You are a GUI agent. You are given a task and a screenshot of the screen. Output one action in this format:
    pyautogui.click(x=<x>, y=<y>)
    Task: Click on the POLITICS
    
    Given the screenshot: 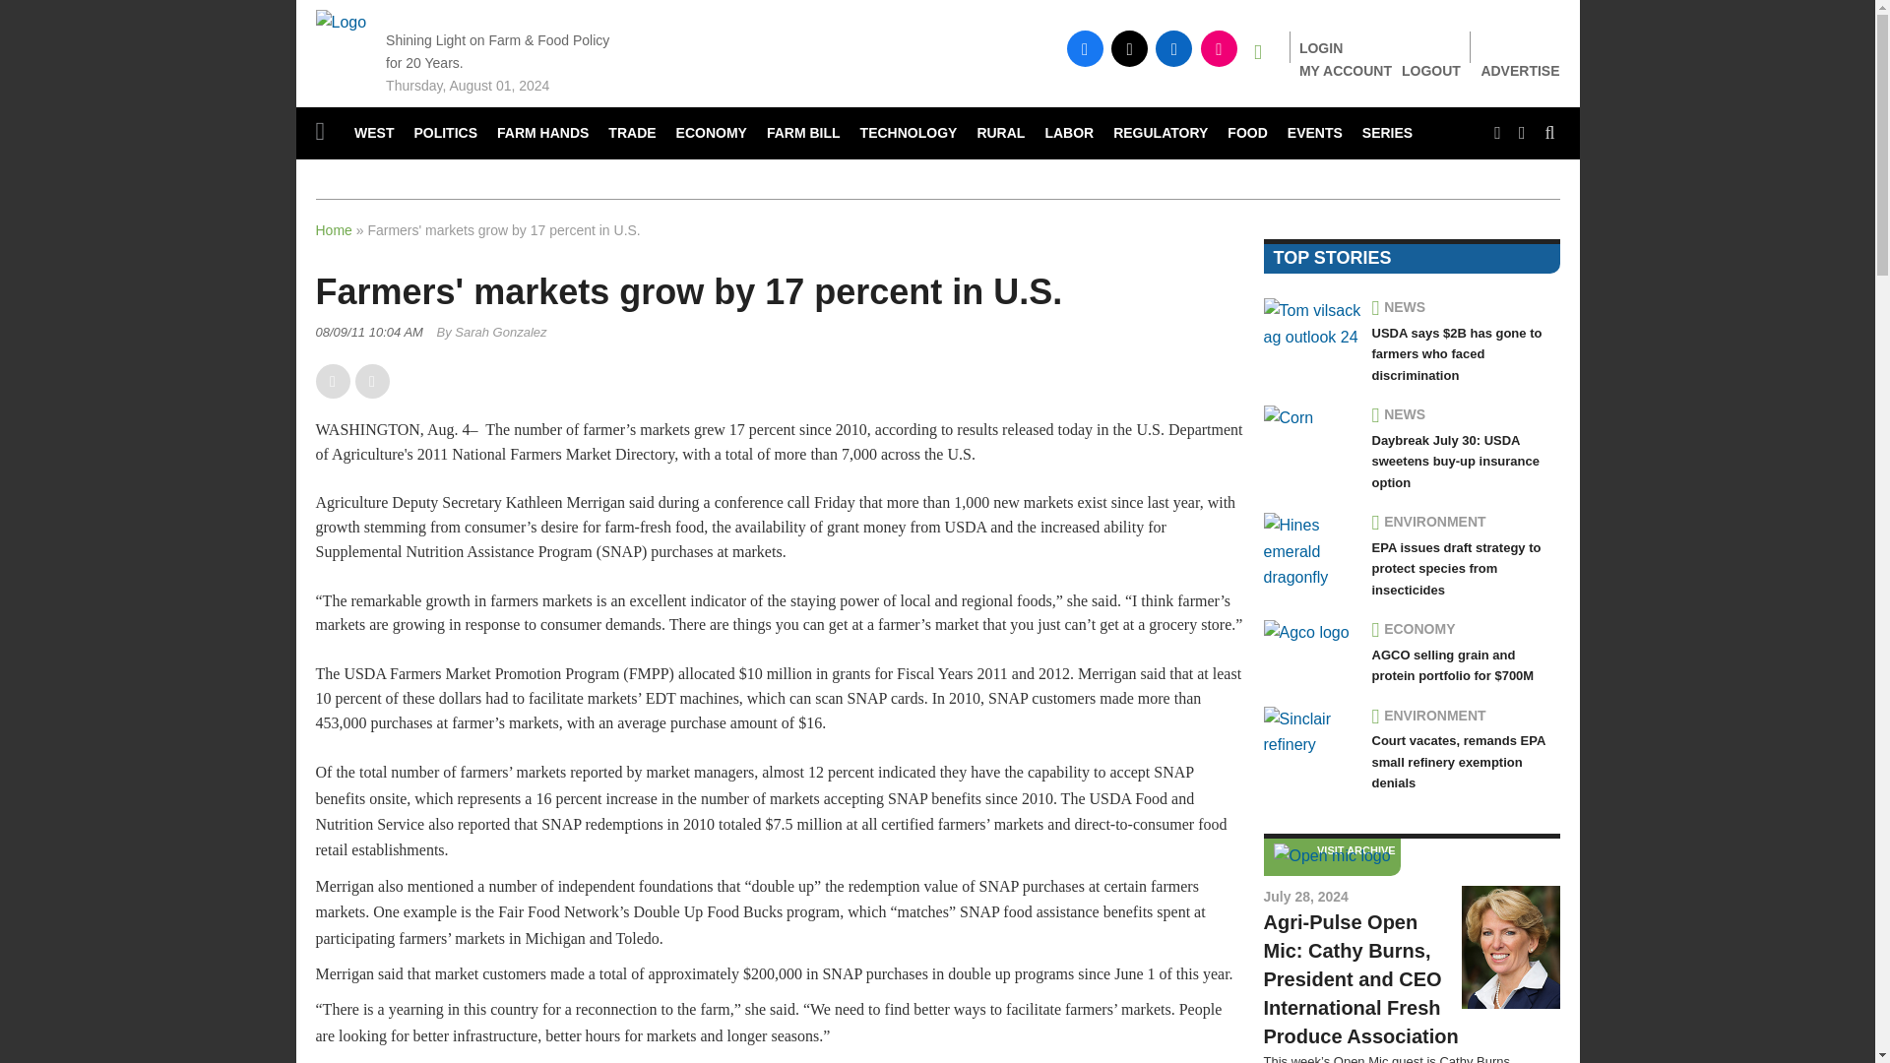 What is the action you would take?
    pyautogui.click(x=445, y=134)
    